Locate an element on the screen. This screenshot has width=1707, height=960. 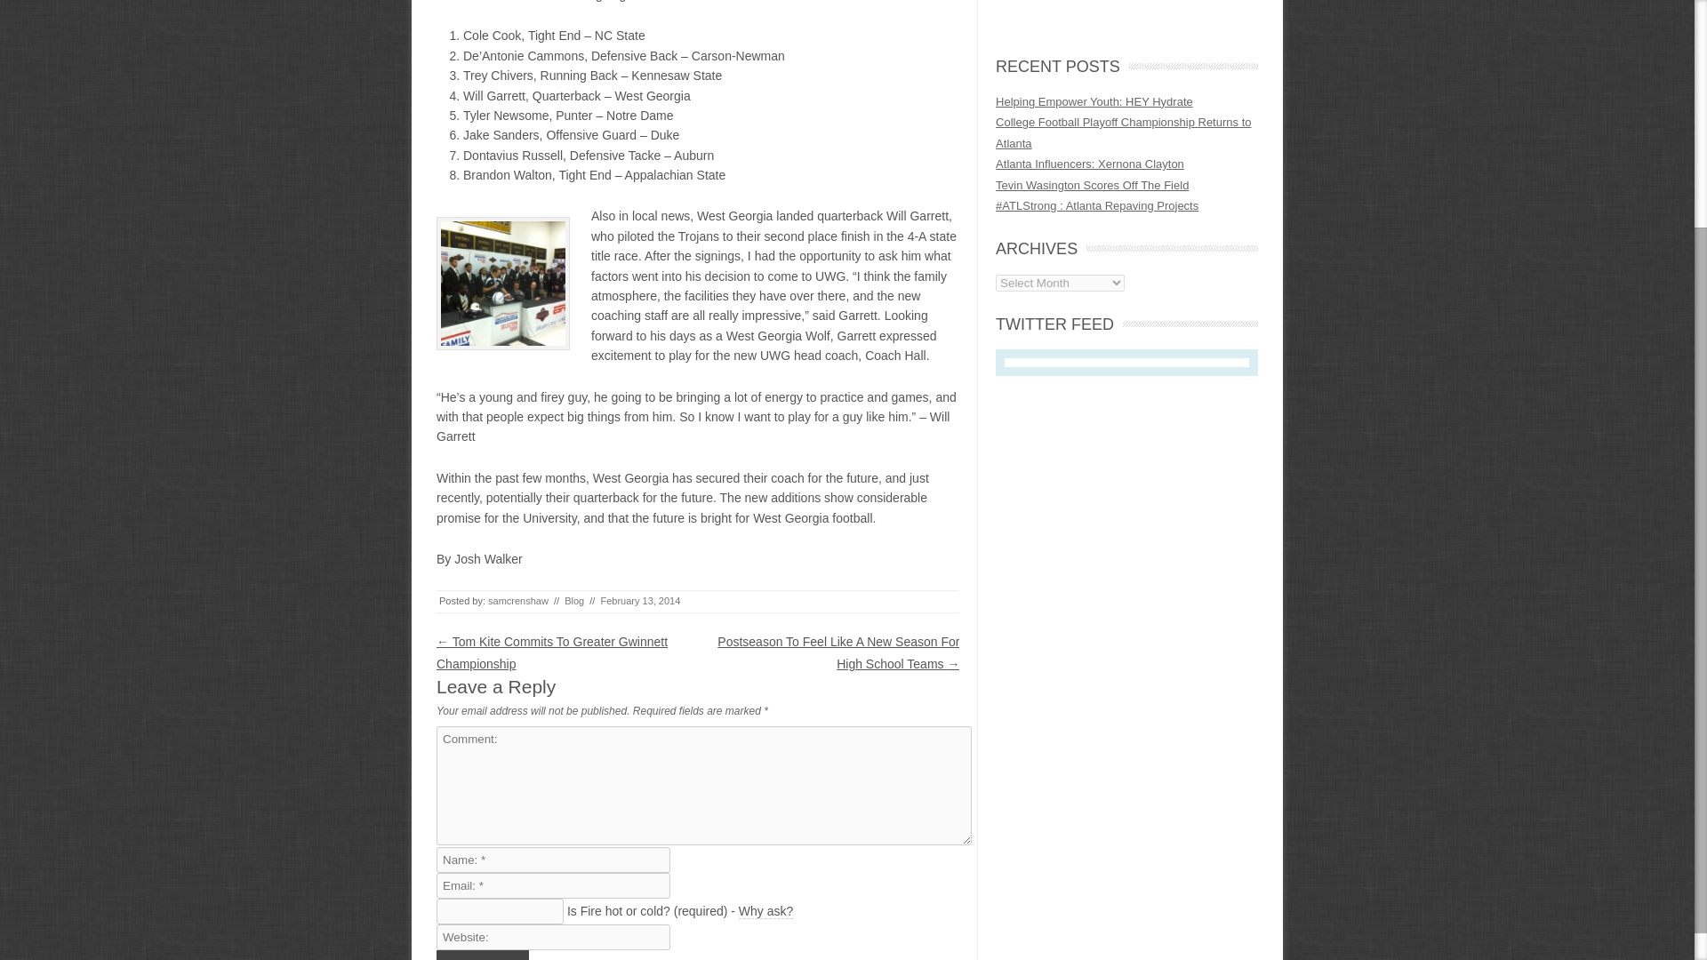
View all posts by samcrenshaw is located at coordinates (517, 600).